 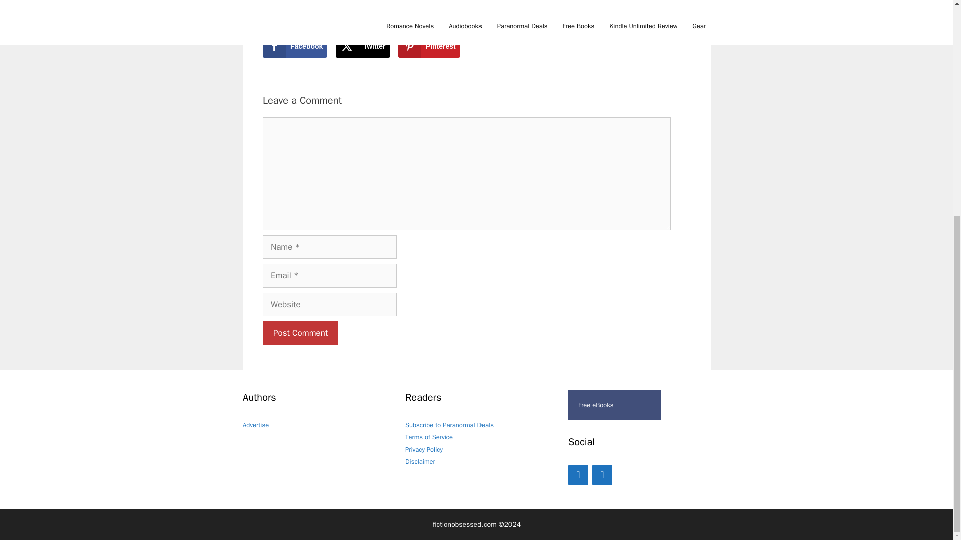 I want to click on Save to Pinterest, so click(x=429, y=46).